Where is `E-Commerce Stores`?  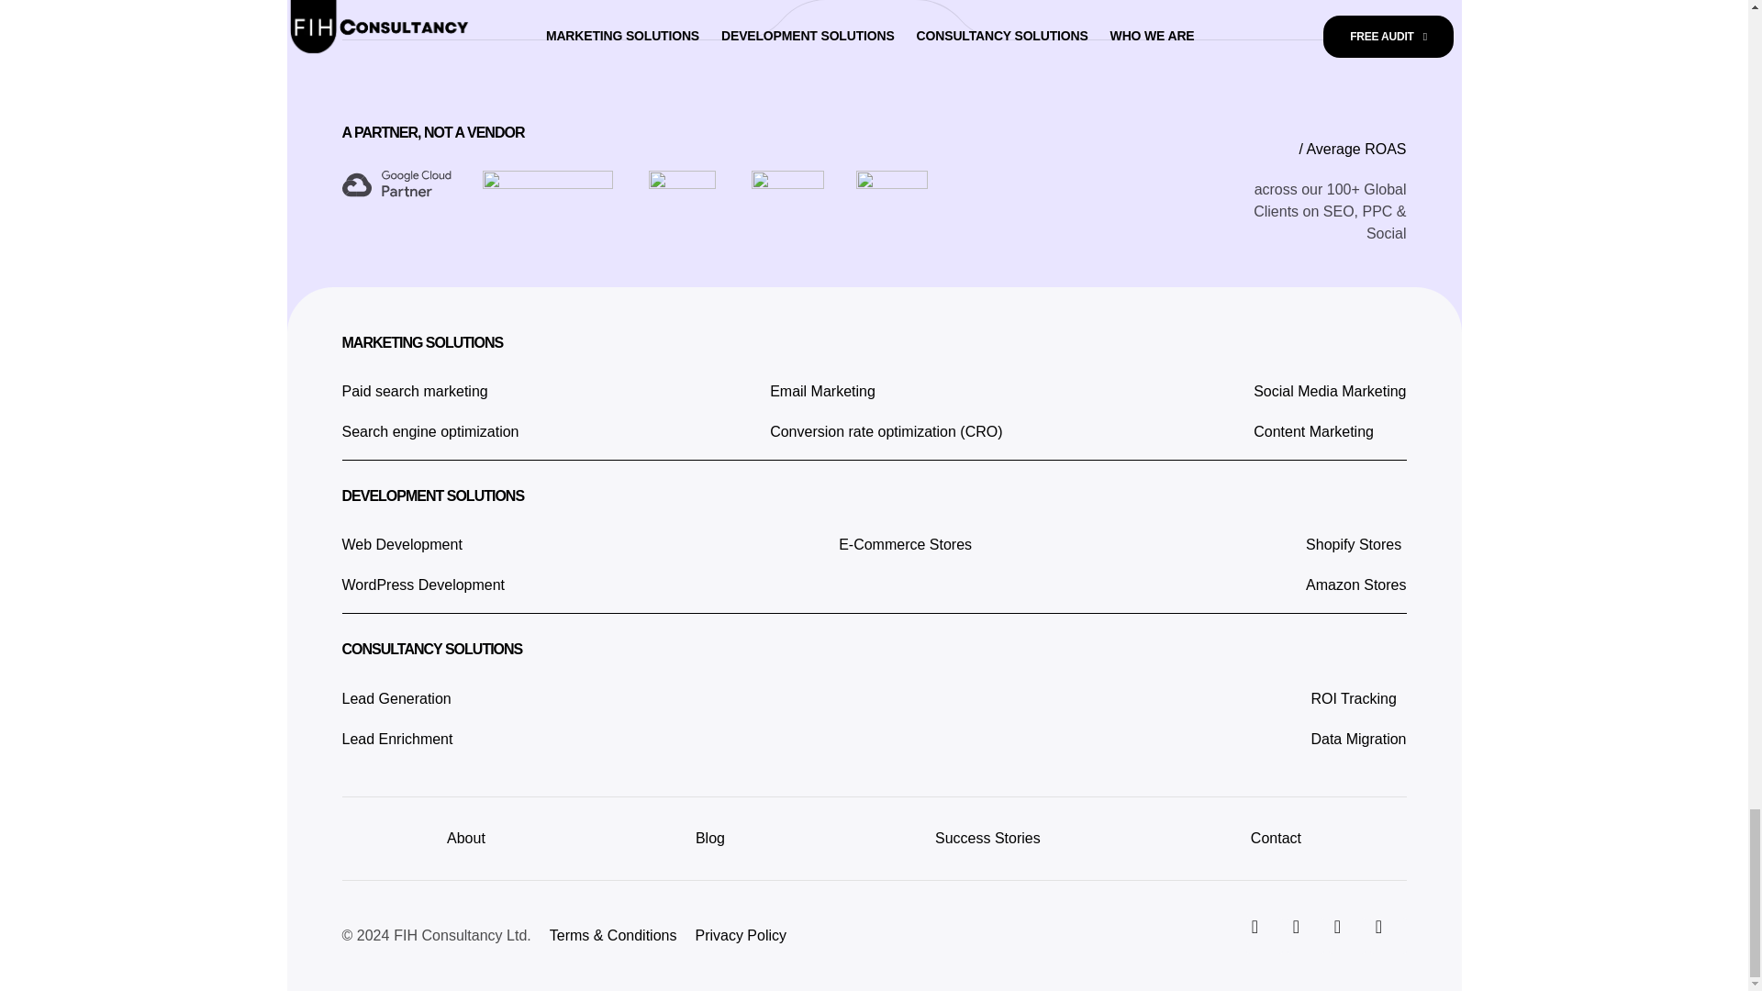 E-Commerce Stores is located at coordinates (1355, 565).